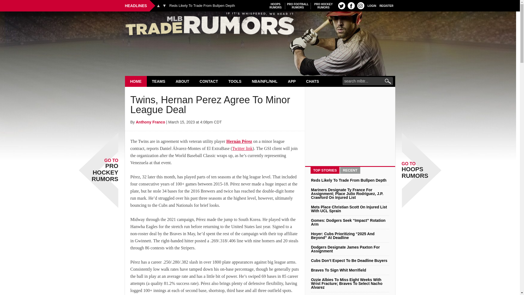  What do you see at coordinates (159, 81) in the screenshot?
I see `TEAMS` at bounding box center [159, 81].